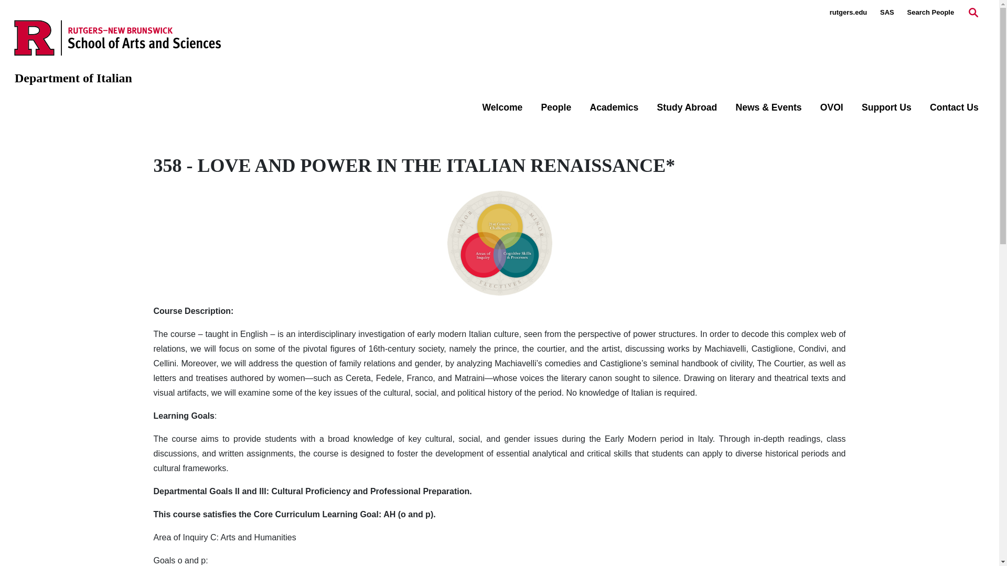 This screenshot has width=1007, height=566. I want to click on Academics, so click(614, 107).